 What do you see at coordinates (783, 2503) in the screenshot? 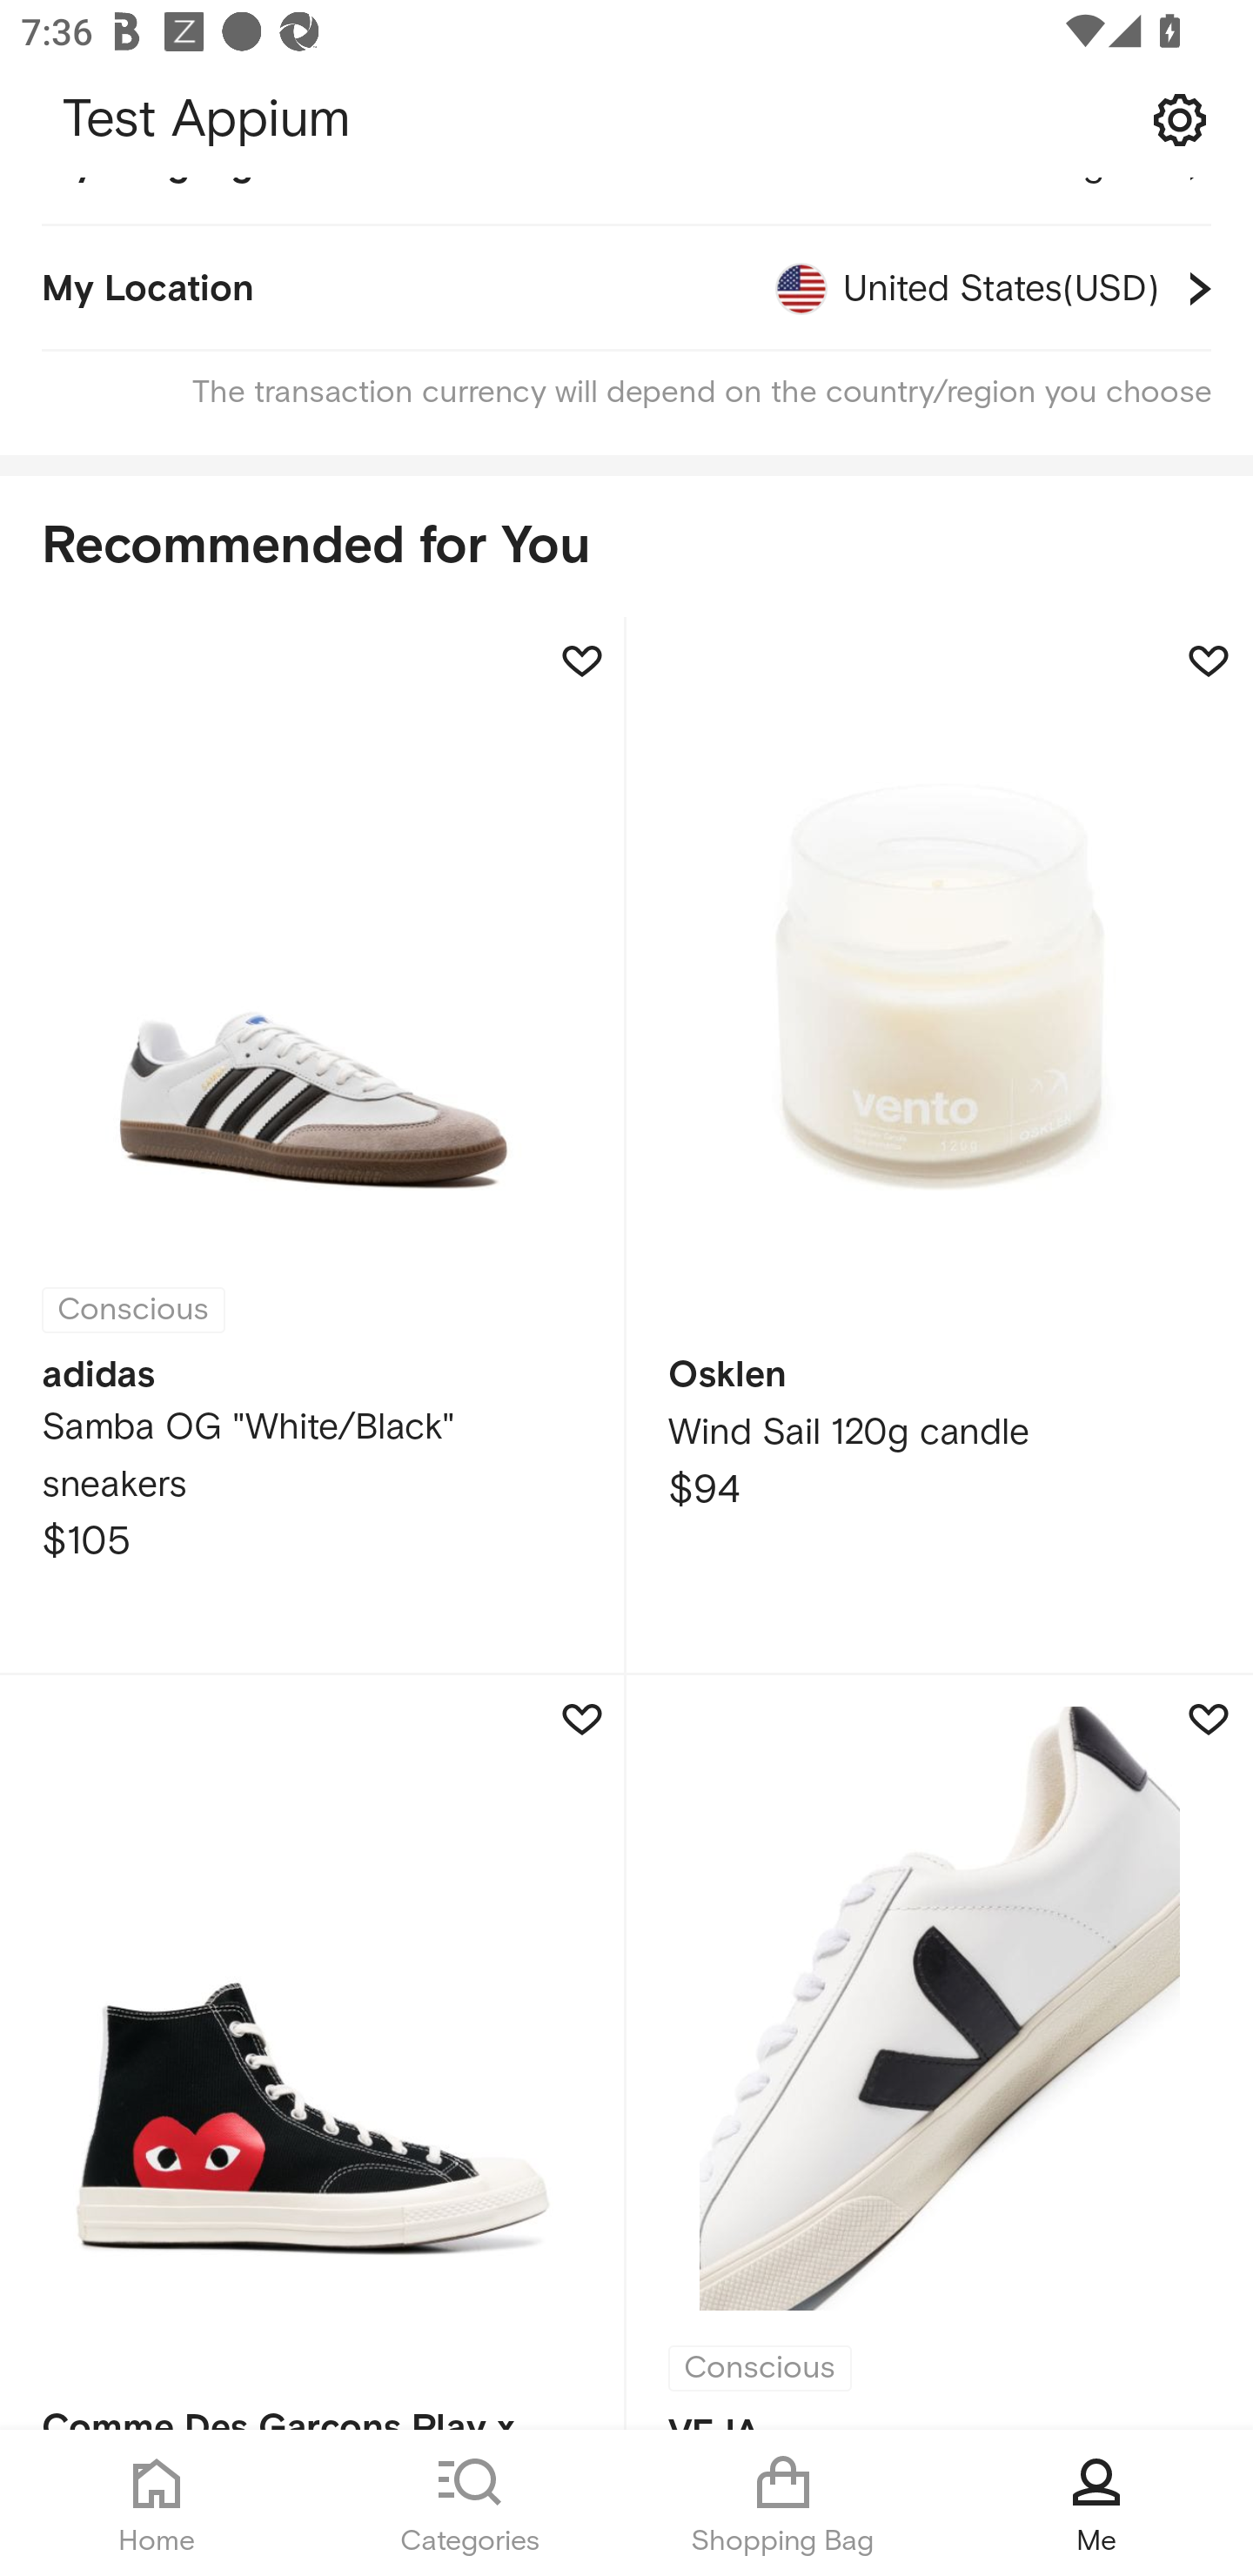
I see `Shopping Bag` at bounding box center [783, 2503].